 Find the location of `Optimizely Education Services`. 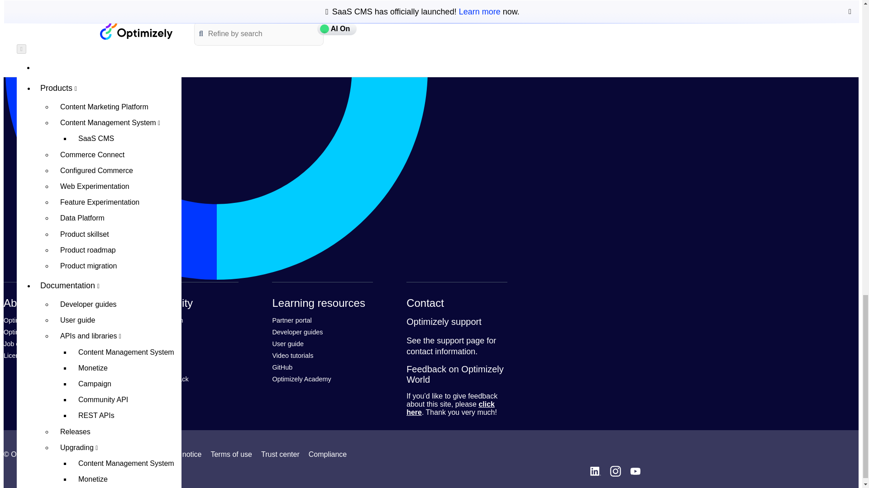

Optimizely Education Services is located at coordinates (301, 379).